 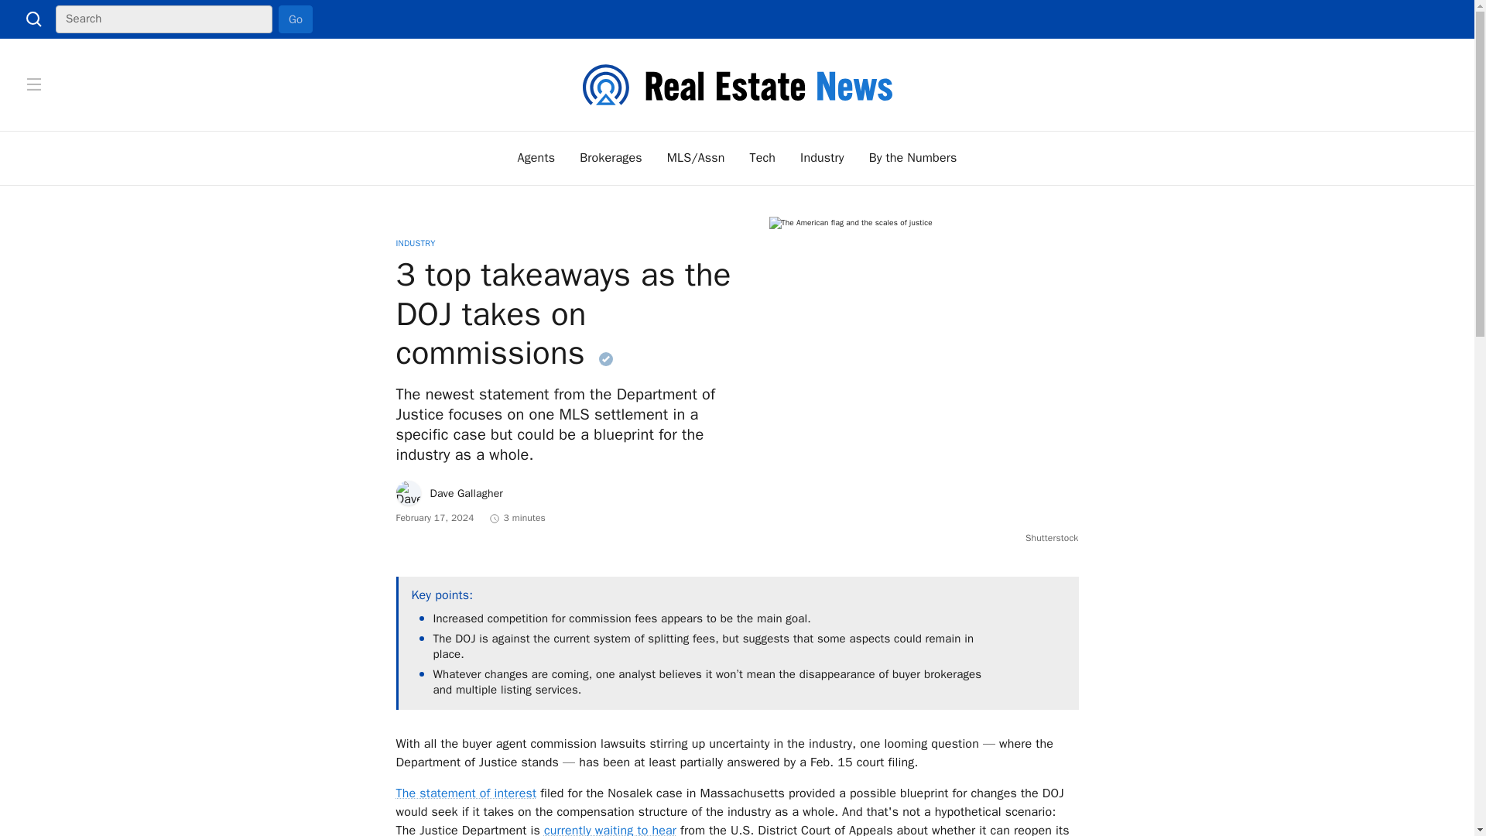 I want to click on Tech, so click(x=763, y=158).